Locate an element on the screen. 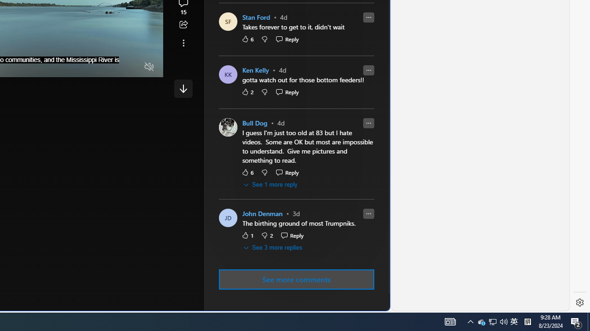 This screenshot has width=590, height=331. Reply Reply Comment is located at coordinates (292, 235).